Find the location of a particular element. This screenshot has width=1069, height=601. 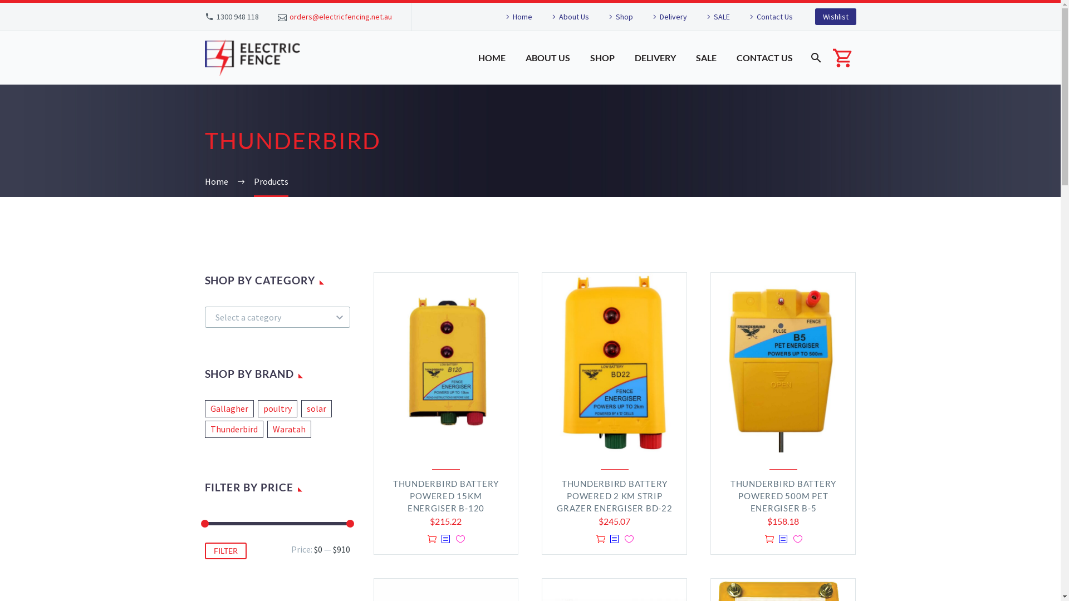

Add to cart is located at coordinates (601, 539).